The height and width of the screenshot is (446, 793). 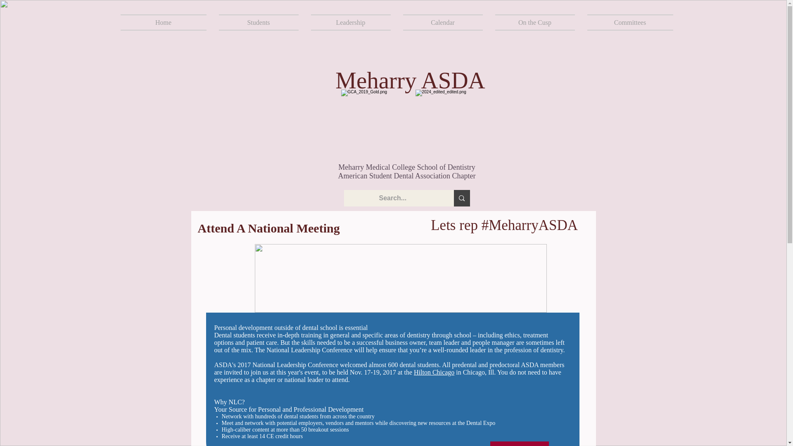 I want to click on Calendar, so click(x=442, y=22).